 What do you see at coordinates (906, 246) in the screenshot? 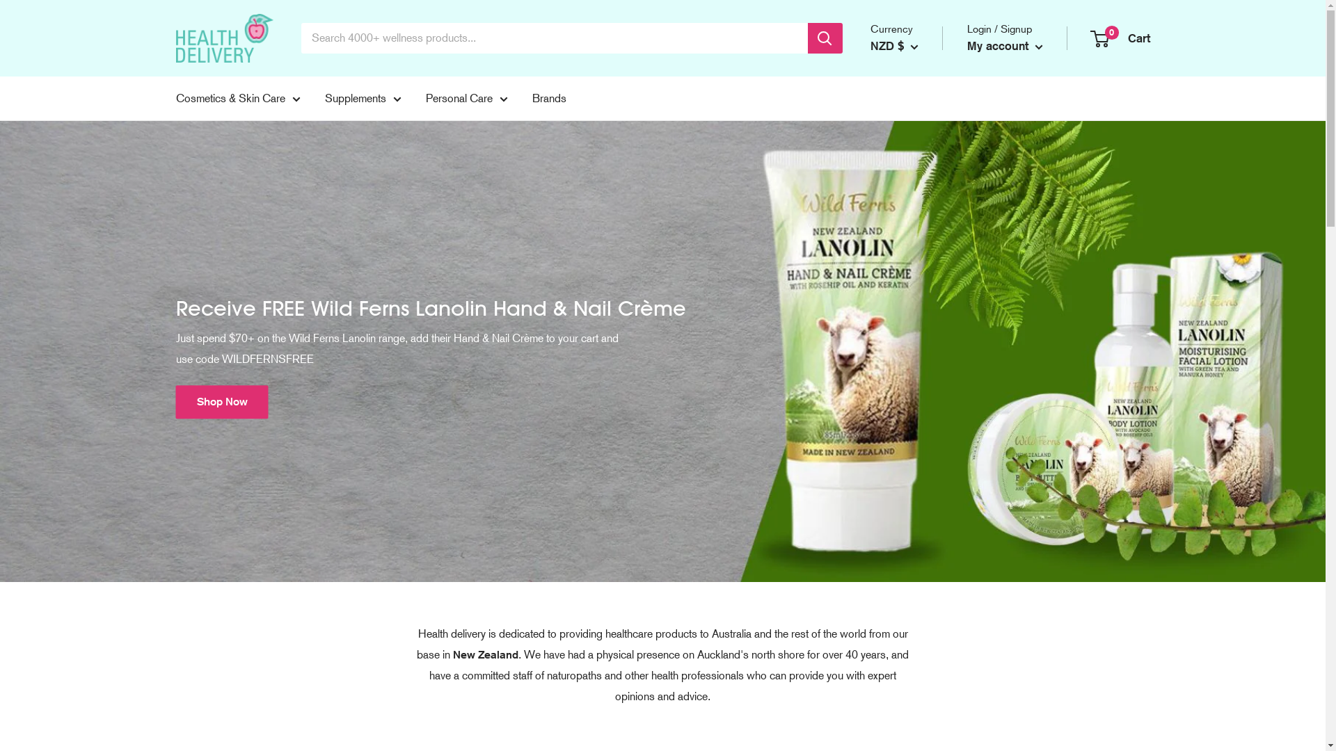
I see `JPY` at bounding box center [906, 246].